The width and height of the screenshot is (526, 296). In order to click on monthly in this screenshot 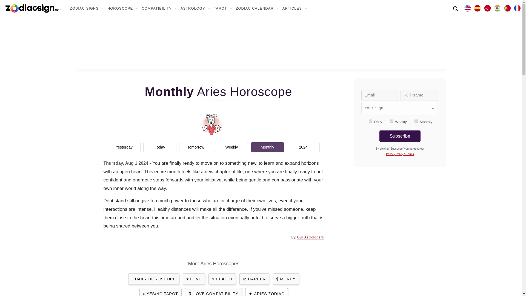, I will do `click(416, 121)`.